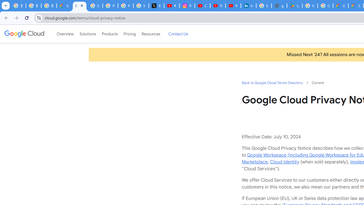 This screenshot has width=364, height=205. What do you see at coordinates (178, 34) in the screenshot?
I see `Contact Us` at bounding box center [178, 34].